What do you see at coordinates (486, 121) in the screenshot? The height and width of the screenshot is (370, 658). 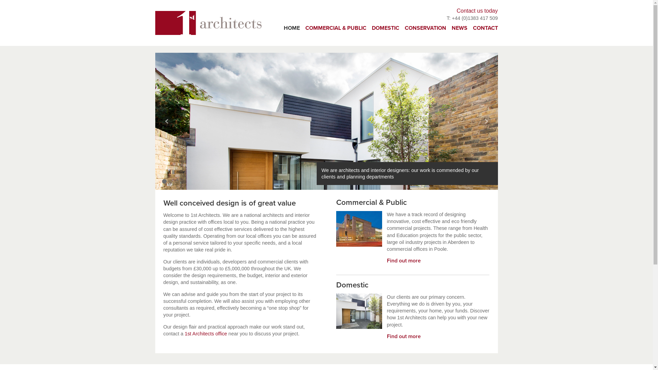 I see `Next` at bounding box center [486, 121].